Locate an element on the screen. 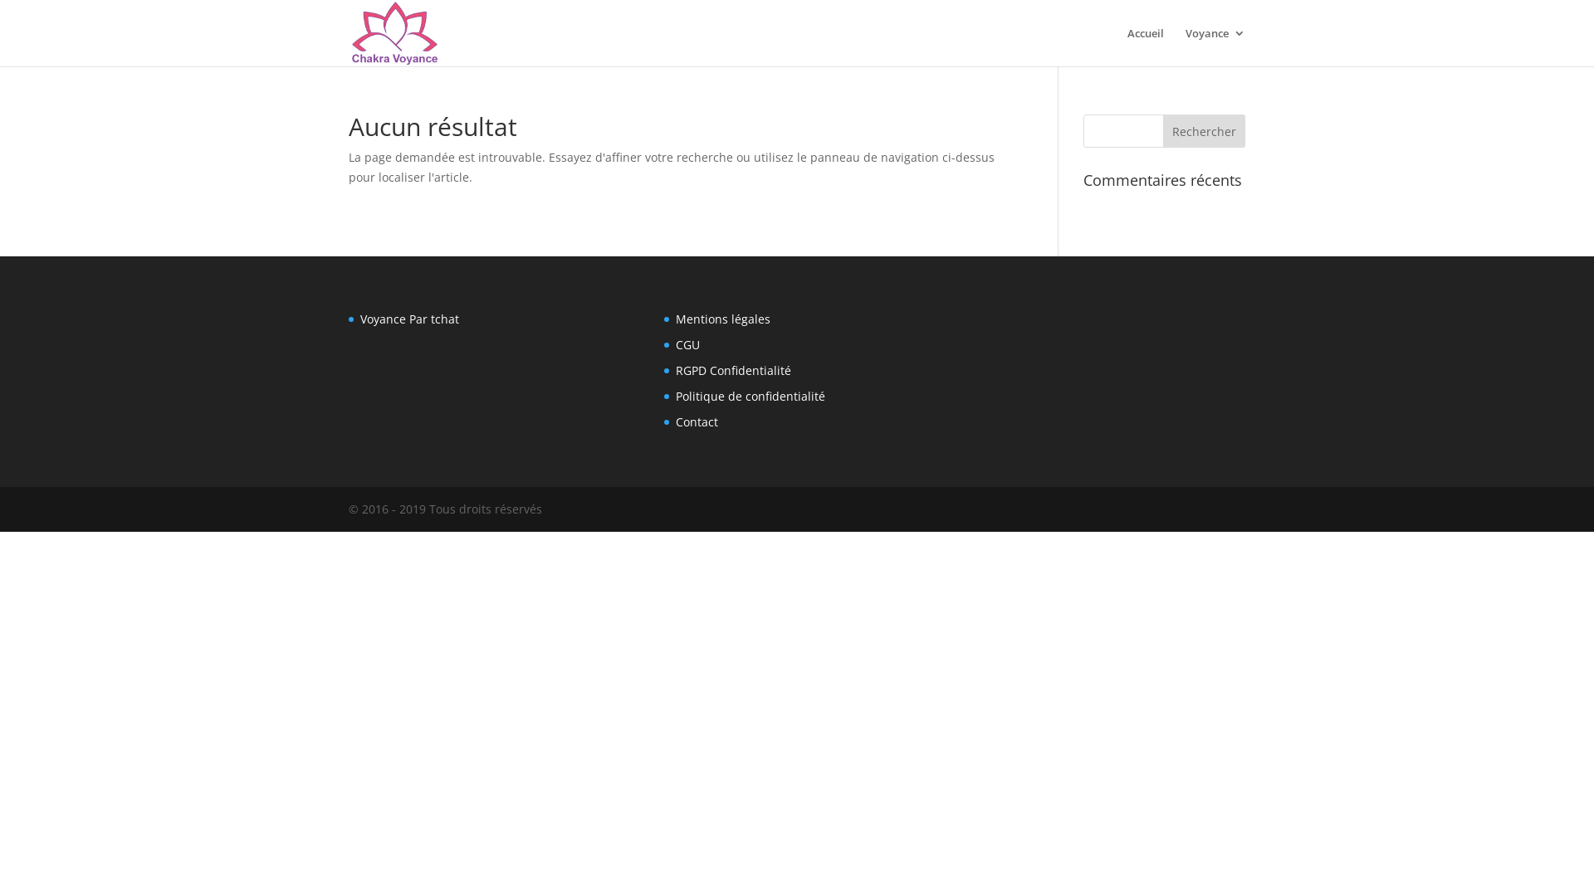  CGU is located at coordinates (687, 345).